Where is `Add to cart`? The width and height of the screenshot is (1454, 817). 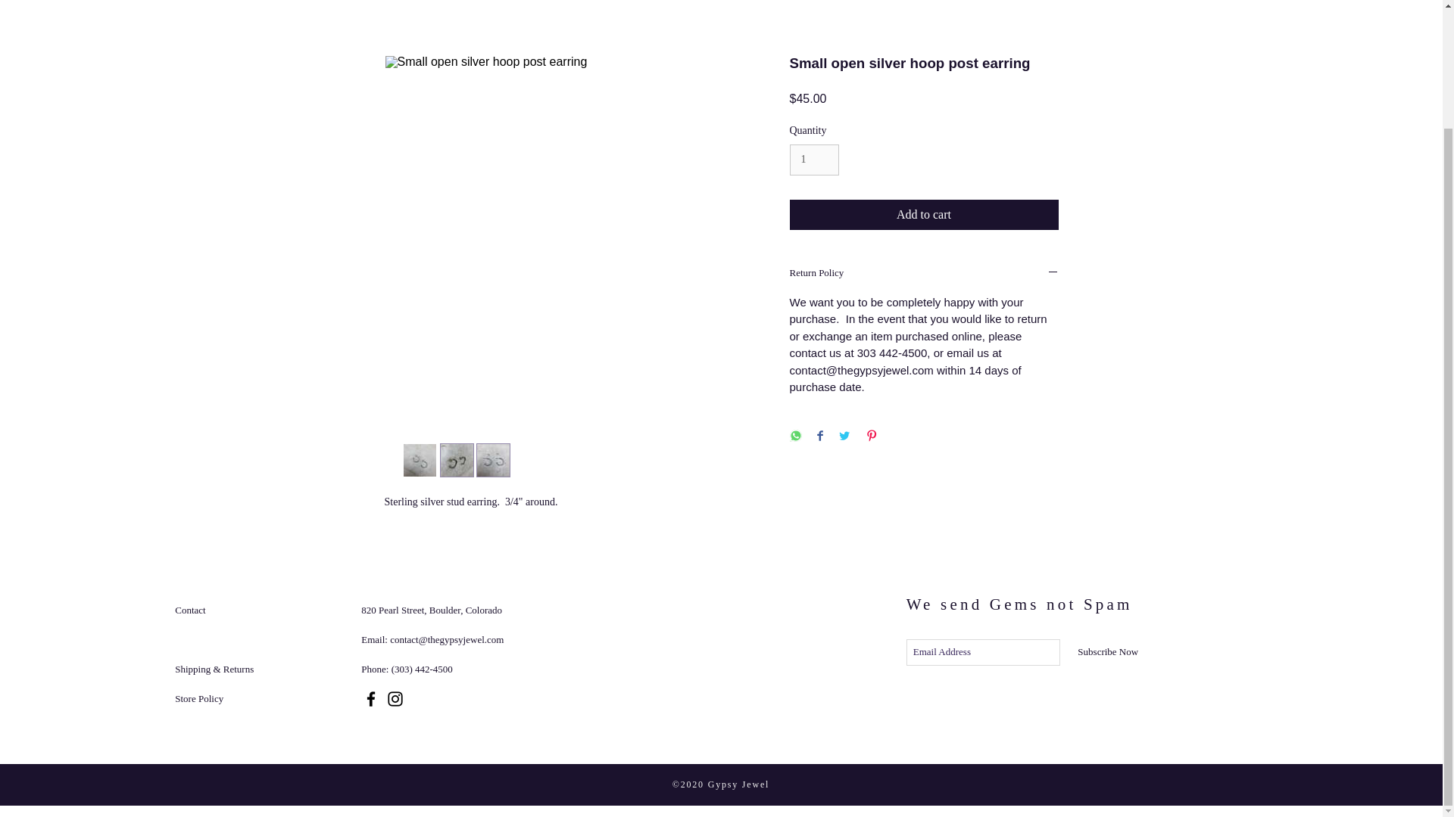 Add to cart is located at coordinates (924, 214).